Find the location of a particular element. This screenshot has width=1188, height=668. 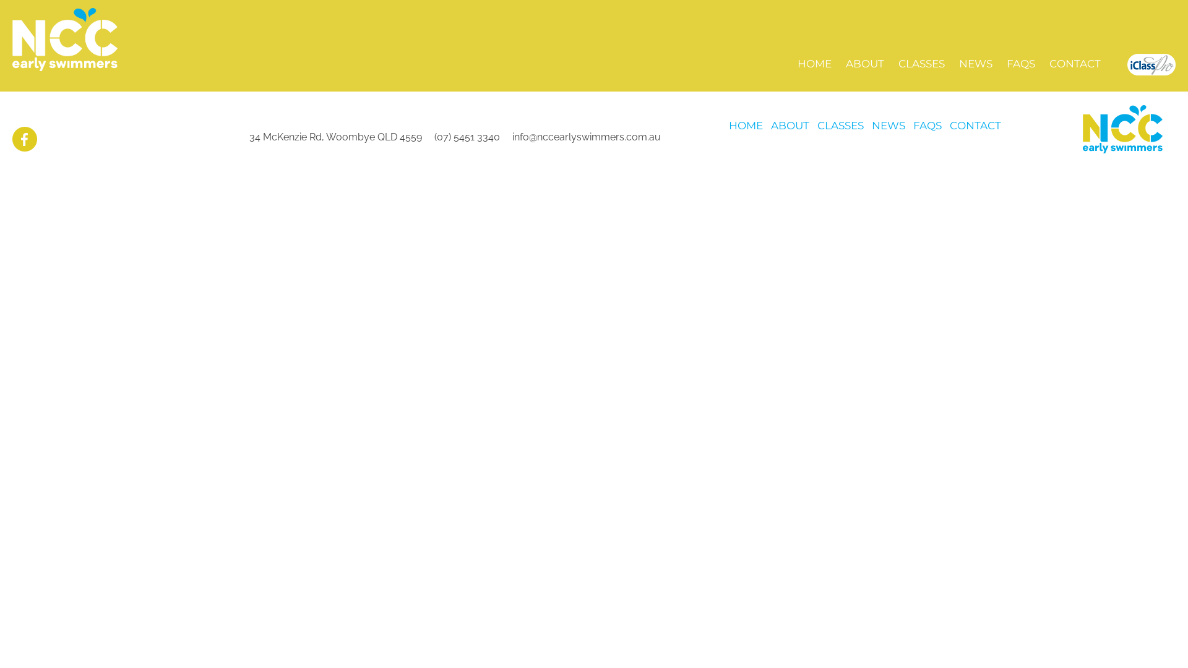

HOME is located at coordinates (746, 126).